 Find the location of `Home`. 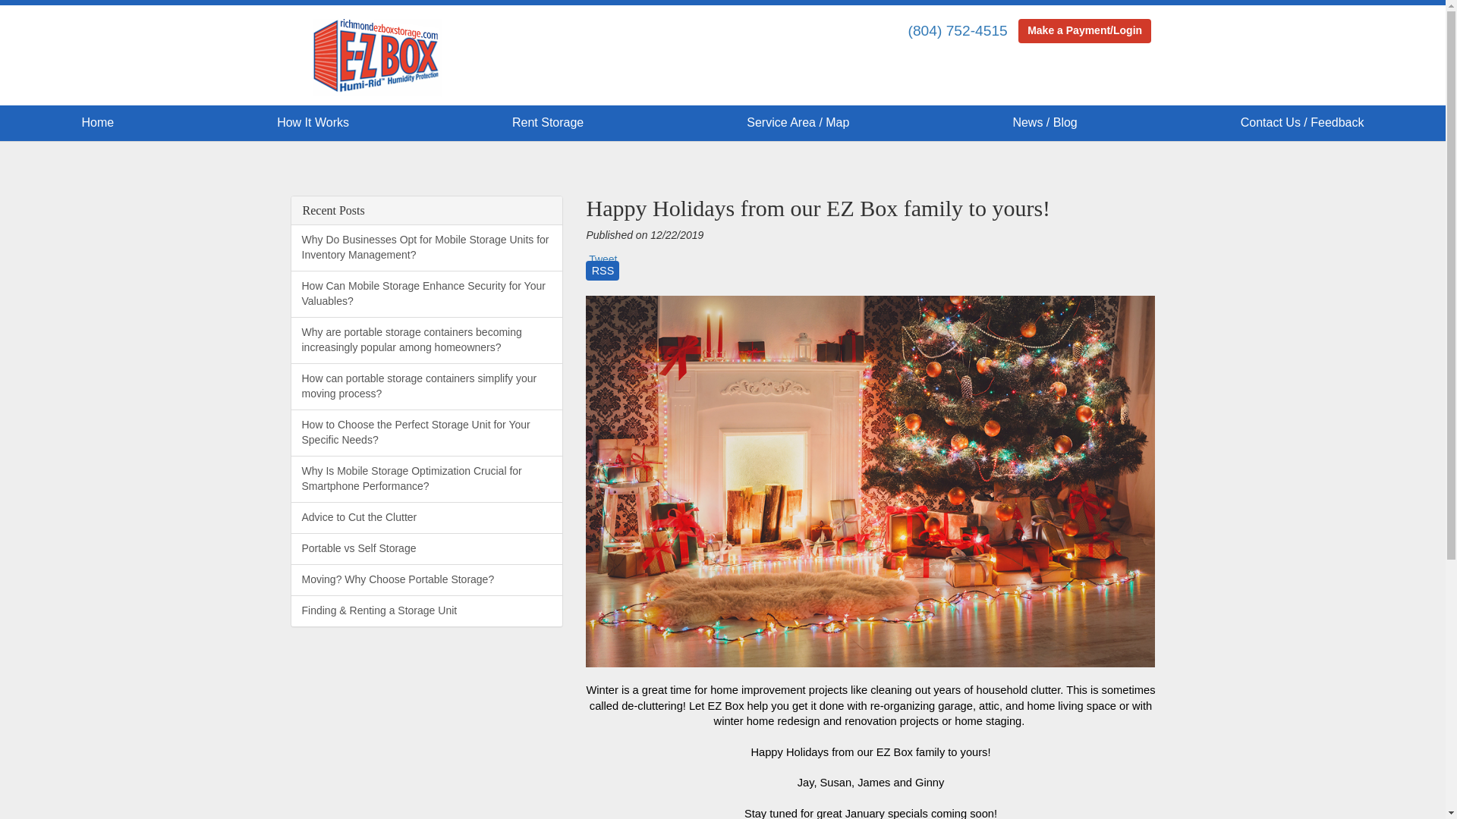

Home is located at coordinates (97, 123).